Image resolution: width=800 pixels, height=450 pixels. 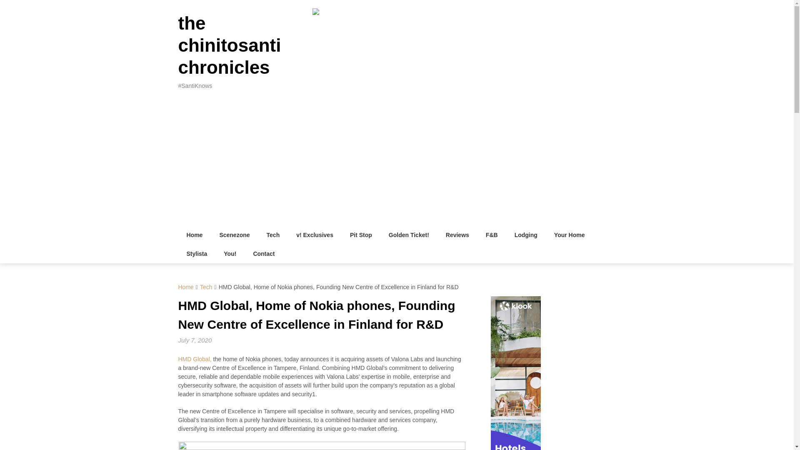 I want to click on Home, so click(x=186, y=287).